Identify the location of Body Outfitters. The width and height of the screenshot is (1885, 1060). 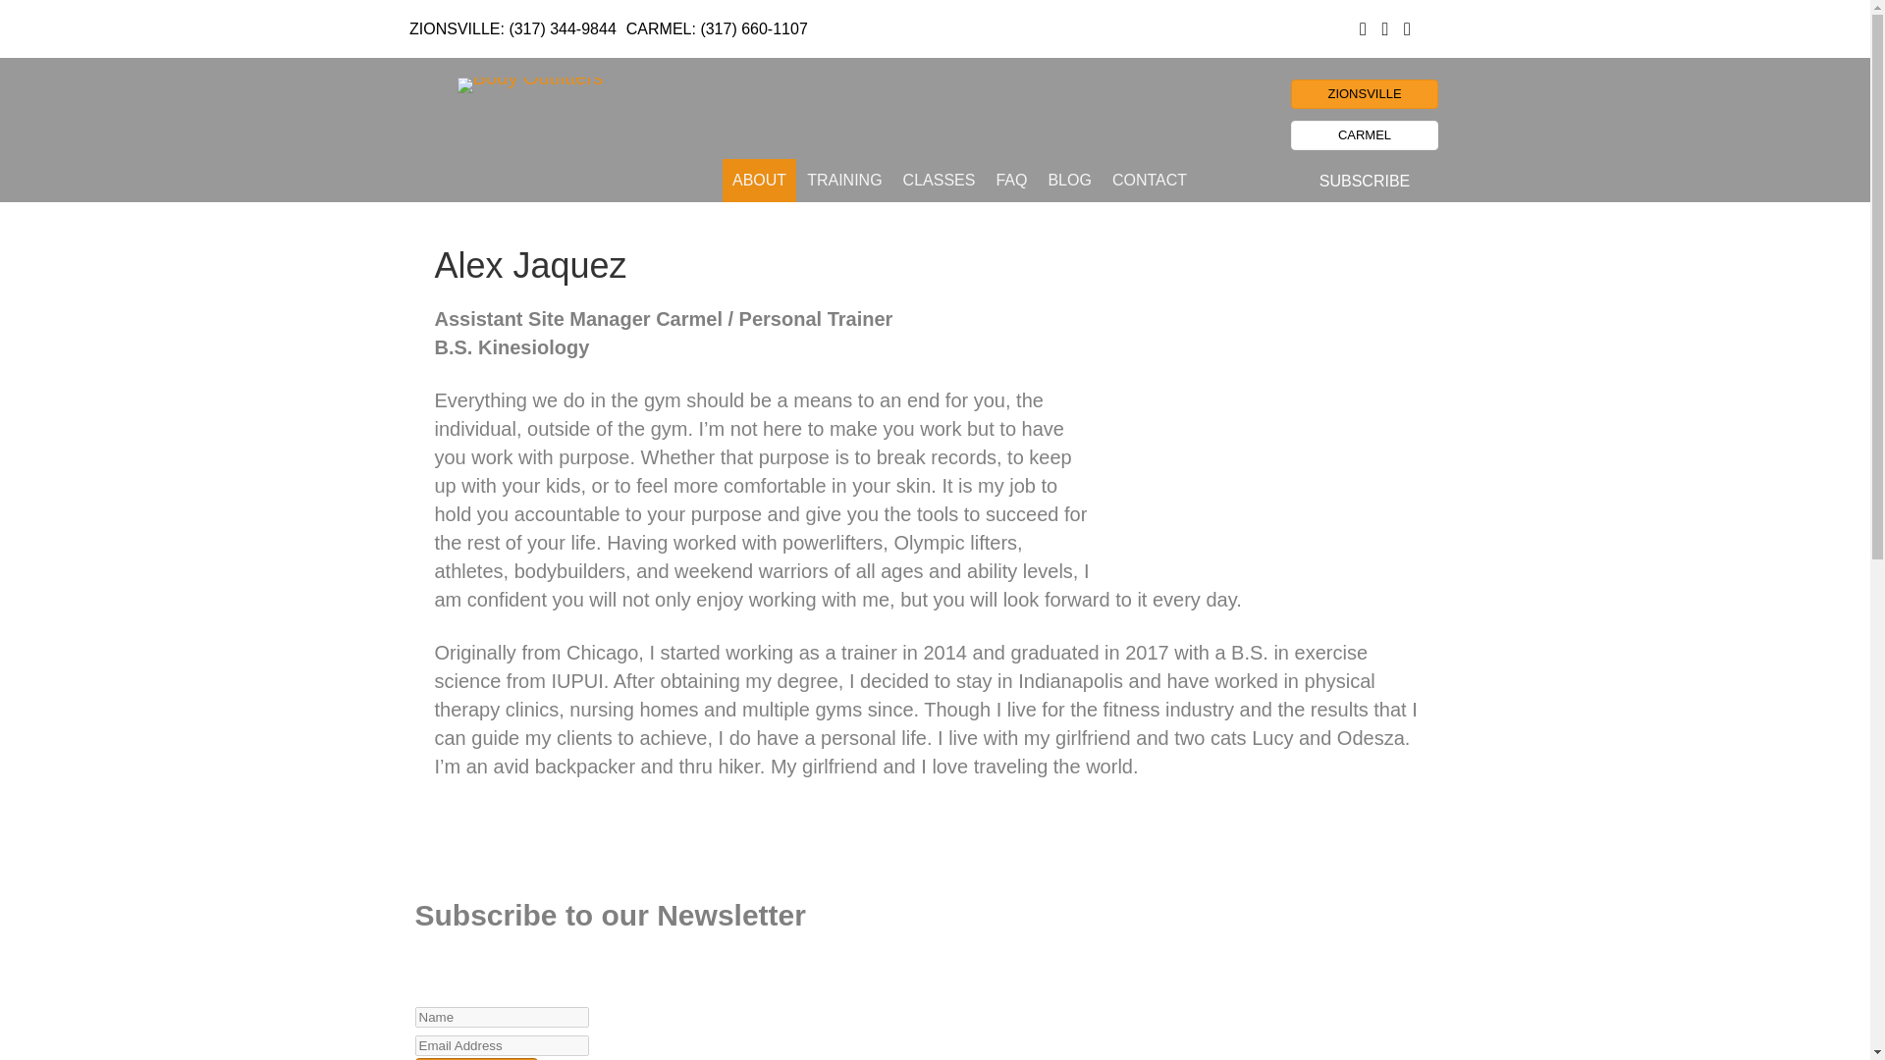
(530, 84).